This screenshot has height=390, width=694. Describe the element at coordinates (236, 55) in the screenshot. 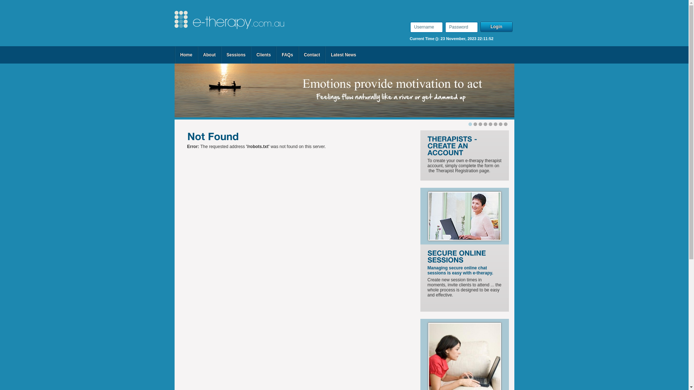

I see `Sessions` at that location.